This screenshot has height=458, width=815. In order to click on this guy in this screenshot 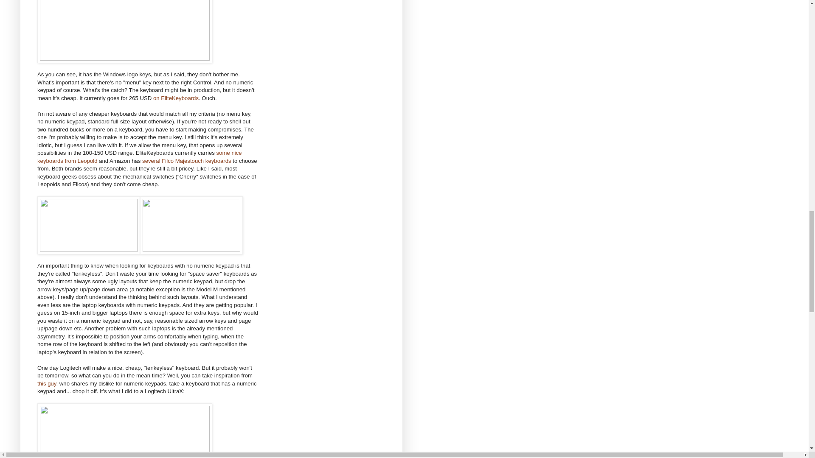, I will do `click(47, 383)`.